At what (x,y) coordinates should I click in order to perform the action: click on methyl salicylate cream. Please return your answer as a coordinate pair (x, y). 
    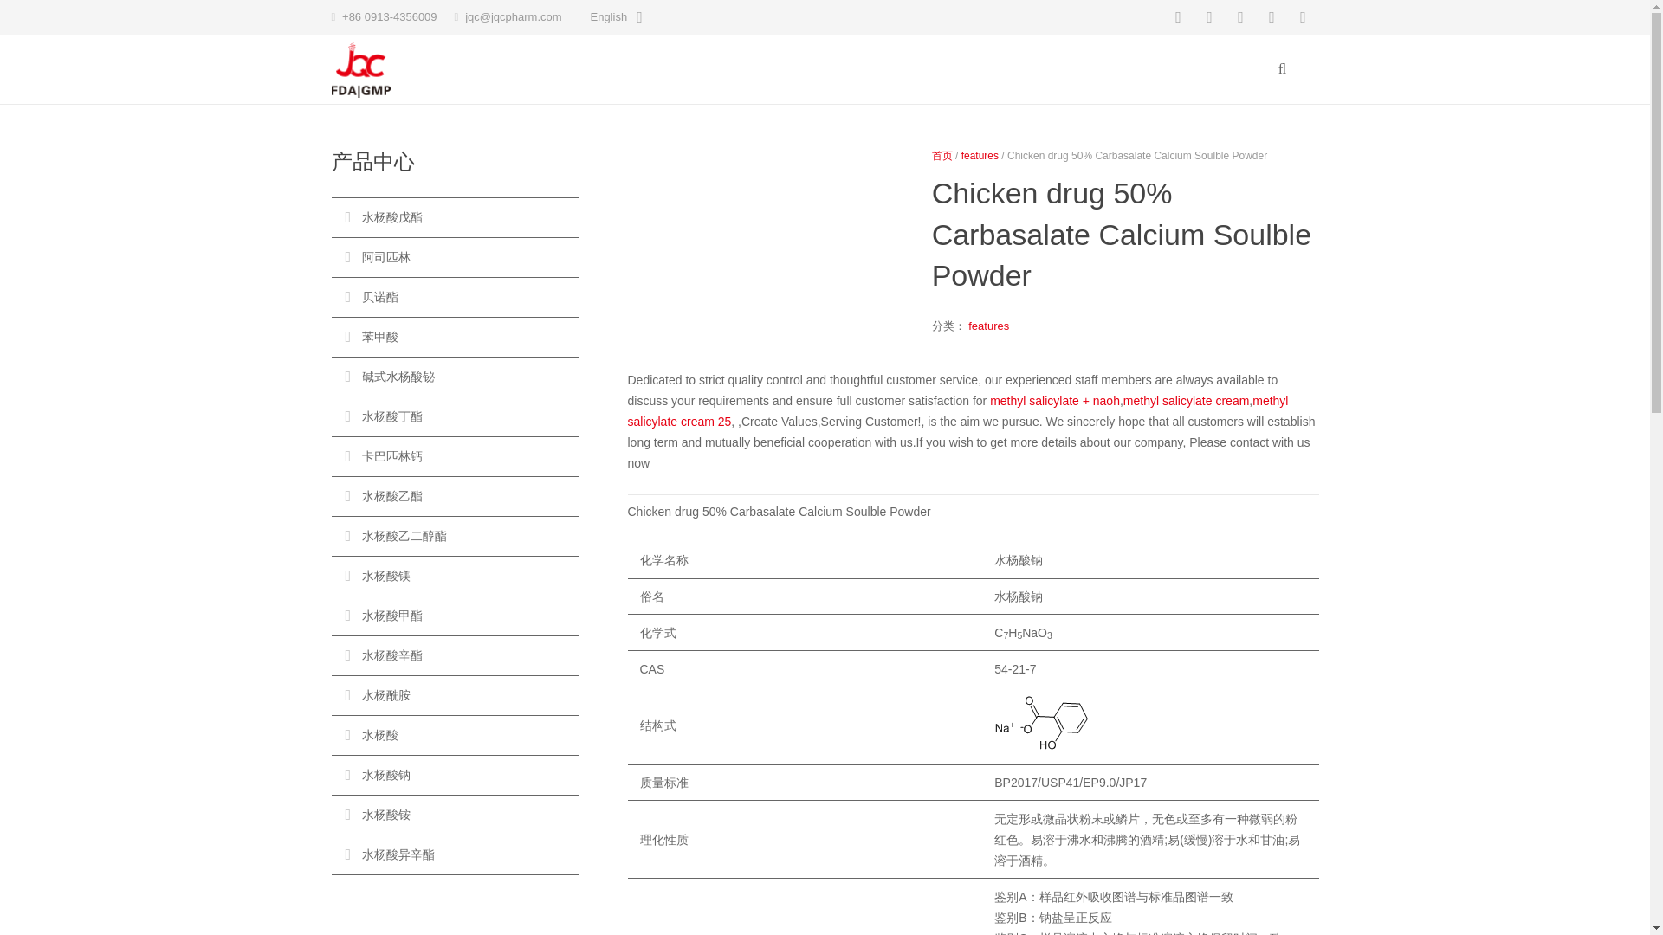
    Looking at the image, I should click on (1187, 400).